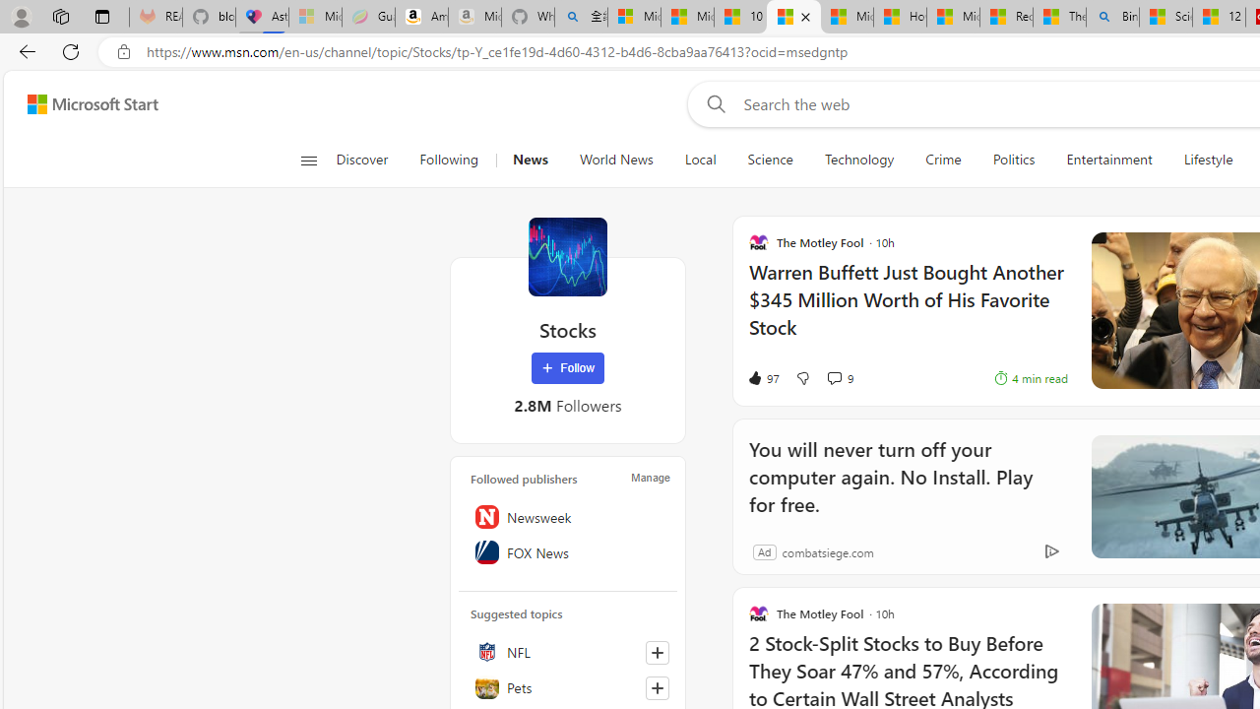 The height and width of the screenshot is (709, 1260). I want to click on Microsoft-Report a Concern to Bing - Sleeping, so click(315, 18).